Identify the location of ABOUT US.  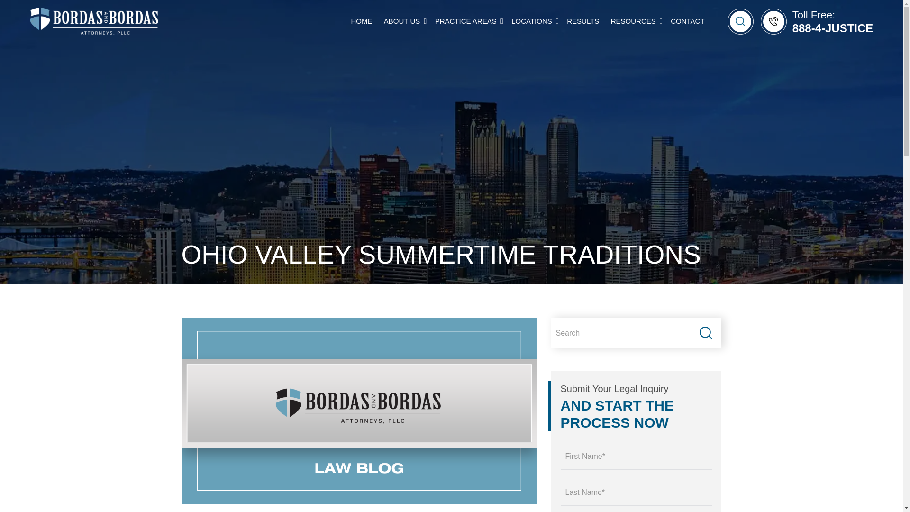
(402, 21).